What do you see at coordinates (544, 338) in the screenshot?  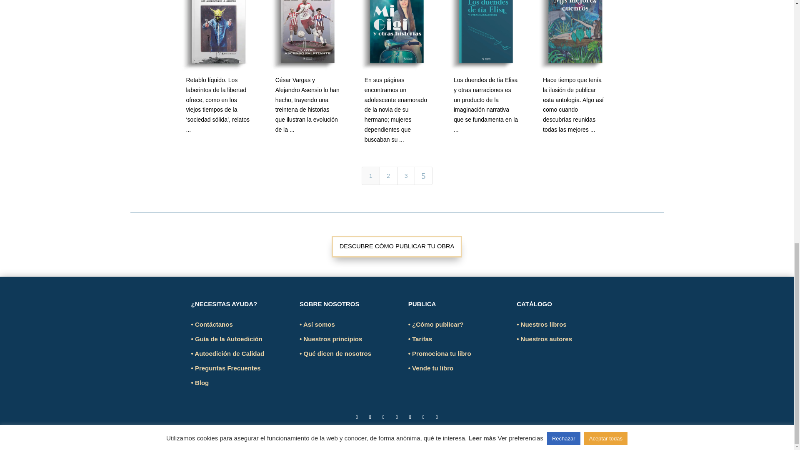 I see `Nuestros Autores` at bounding box center [544, 338].